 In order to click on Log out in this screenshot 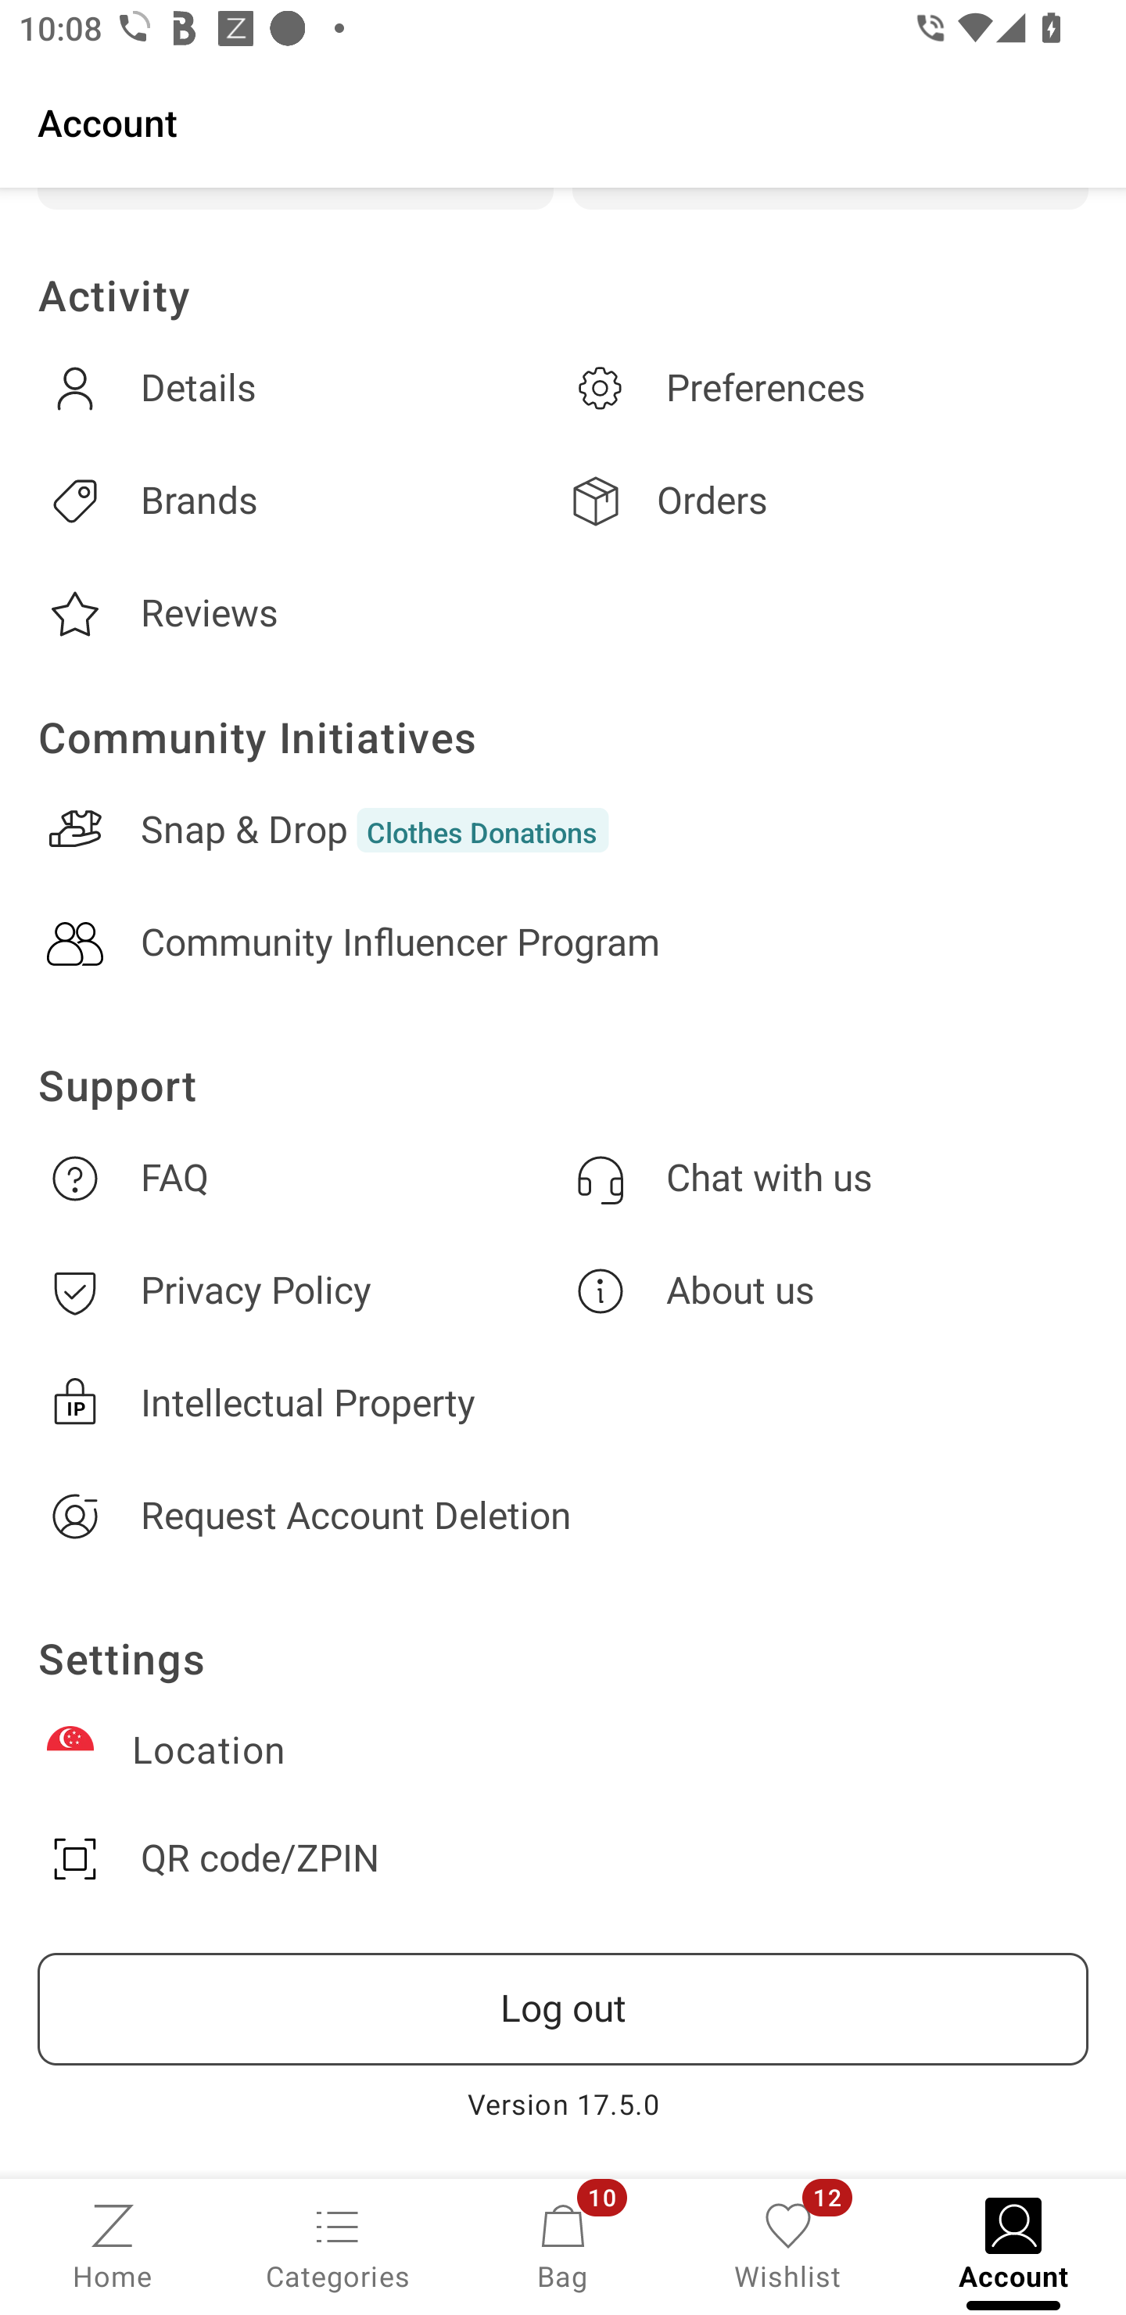, I will do `click(563, 2009)`.